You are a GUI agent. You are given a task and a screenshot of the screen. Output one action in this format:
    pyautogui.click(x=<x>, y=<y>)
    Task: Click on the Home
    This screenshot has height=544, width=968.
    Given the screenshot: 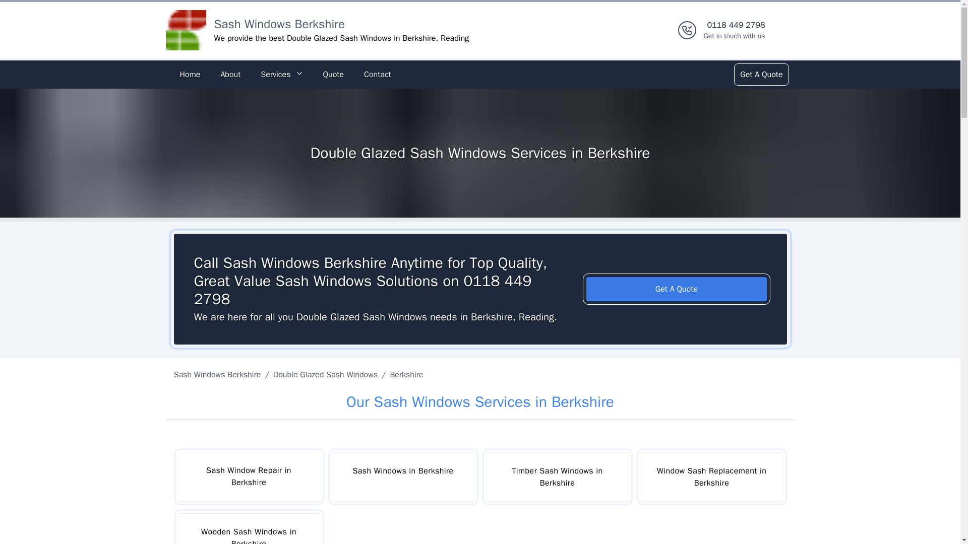 What is the action you would take?
    pyautogui.click(x=190, y=75)
    